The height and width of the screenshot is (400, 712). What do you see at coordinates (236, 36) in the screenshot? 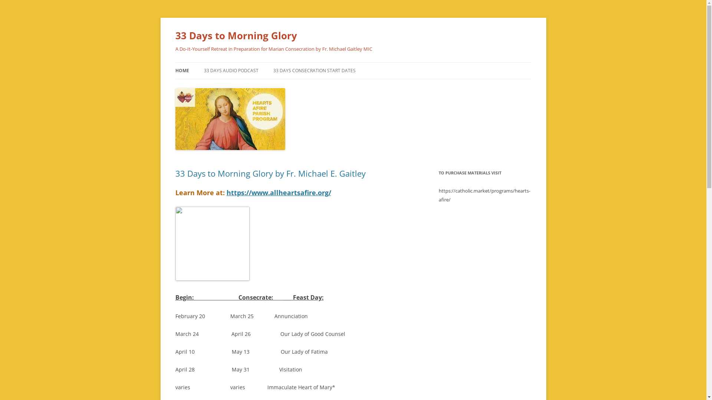
I see `33 Days to Morning Glory` at bounding box center [236, 36].